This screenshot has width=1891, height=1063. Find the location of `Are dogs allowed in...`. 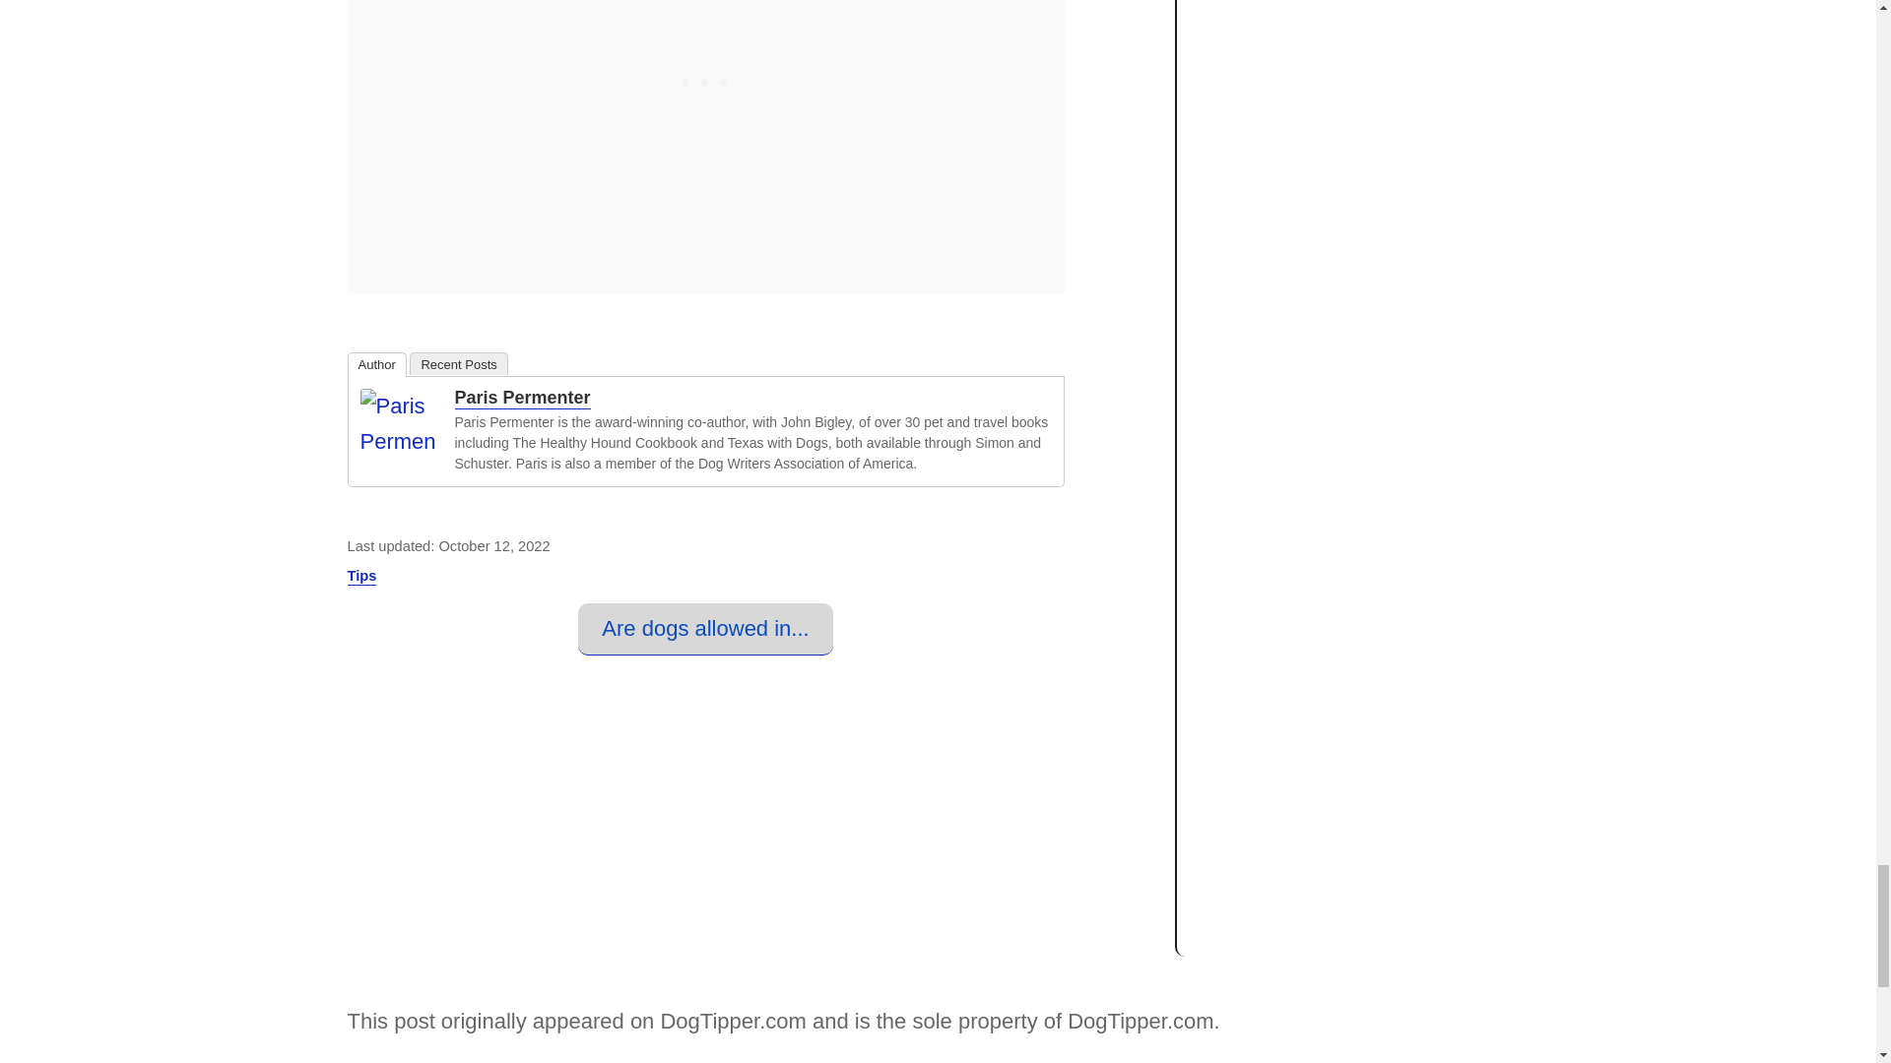

Are dogs allowed in... is located at coordinates (705, 630).